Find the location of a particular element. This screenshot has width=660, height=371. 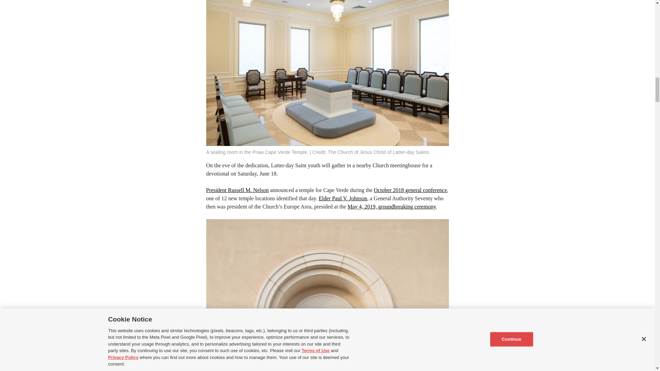

President Russell M. Nelson is located at coordinates (237, 190).